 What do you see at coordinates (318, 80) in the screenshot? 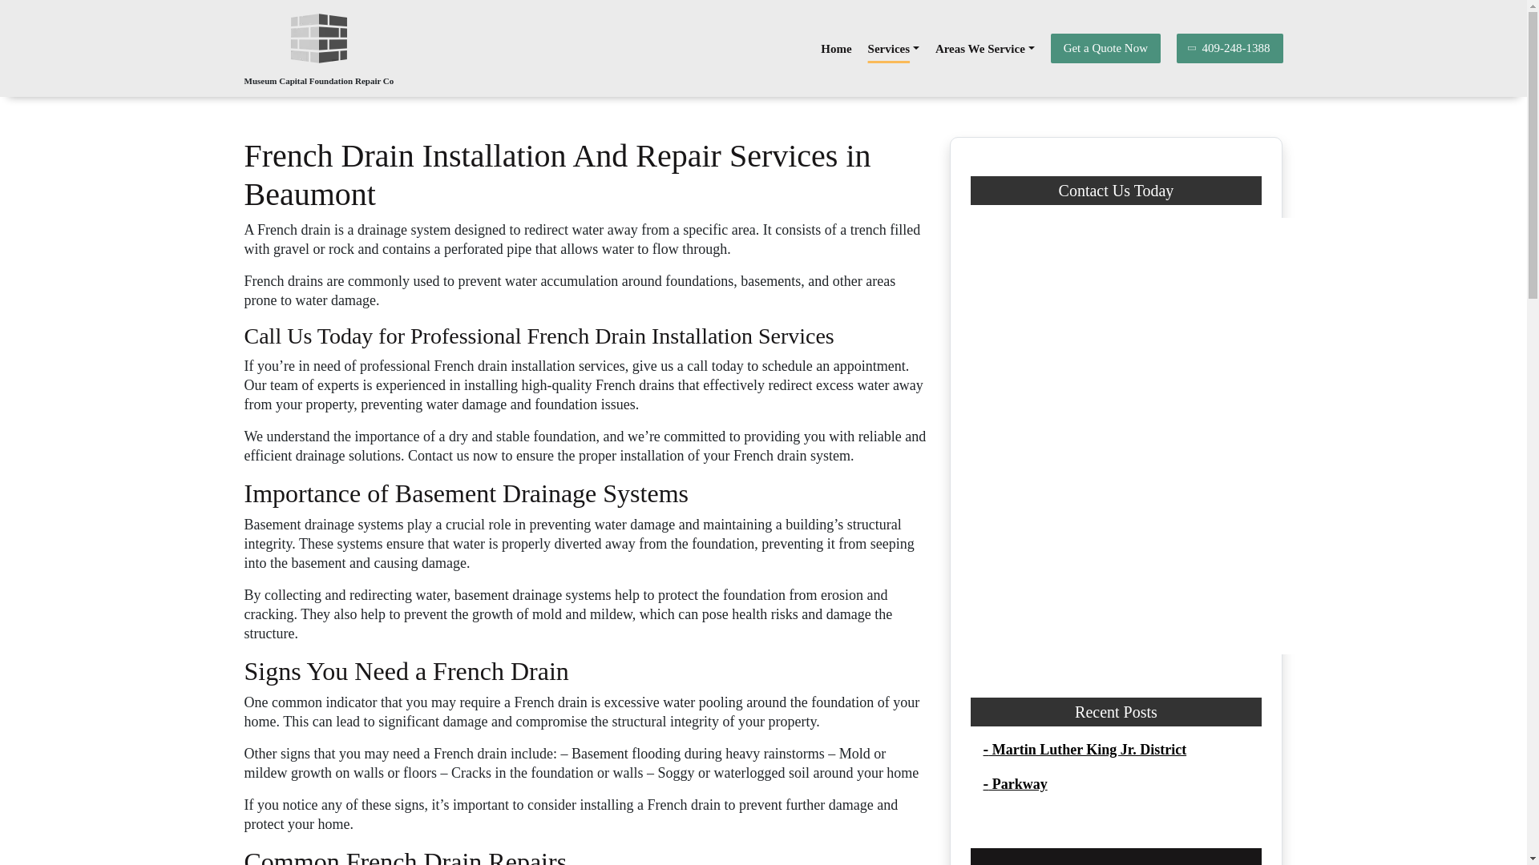
I see `Museum Capital Foundation Repair Co` at bounding box center [318, 80].